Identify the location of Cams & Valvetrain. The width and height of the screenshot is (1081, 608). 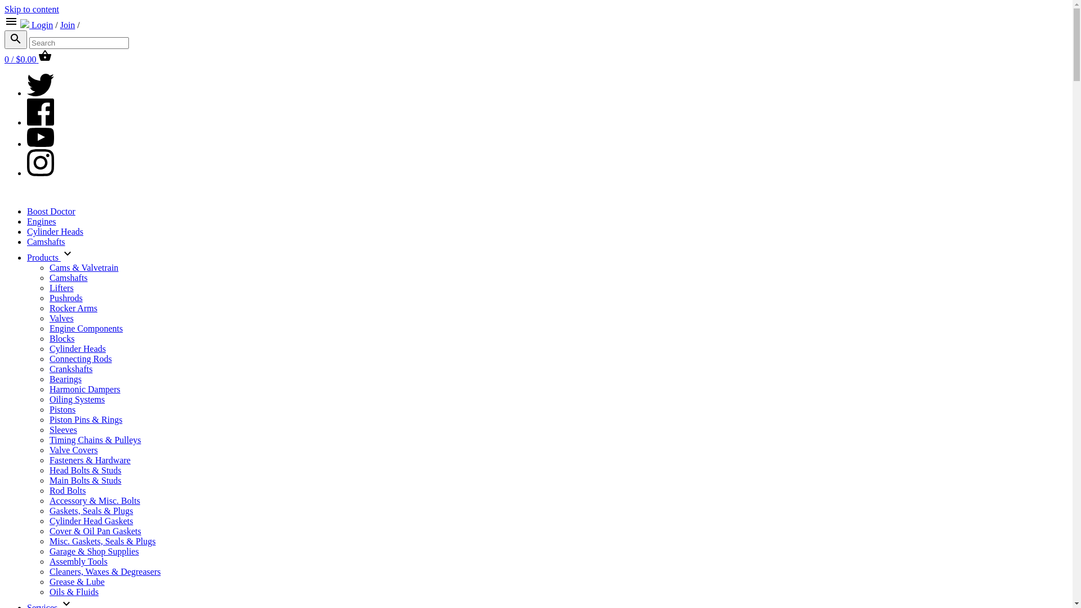
(84, 268).